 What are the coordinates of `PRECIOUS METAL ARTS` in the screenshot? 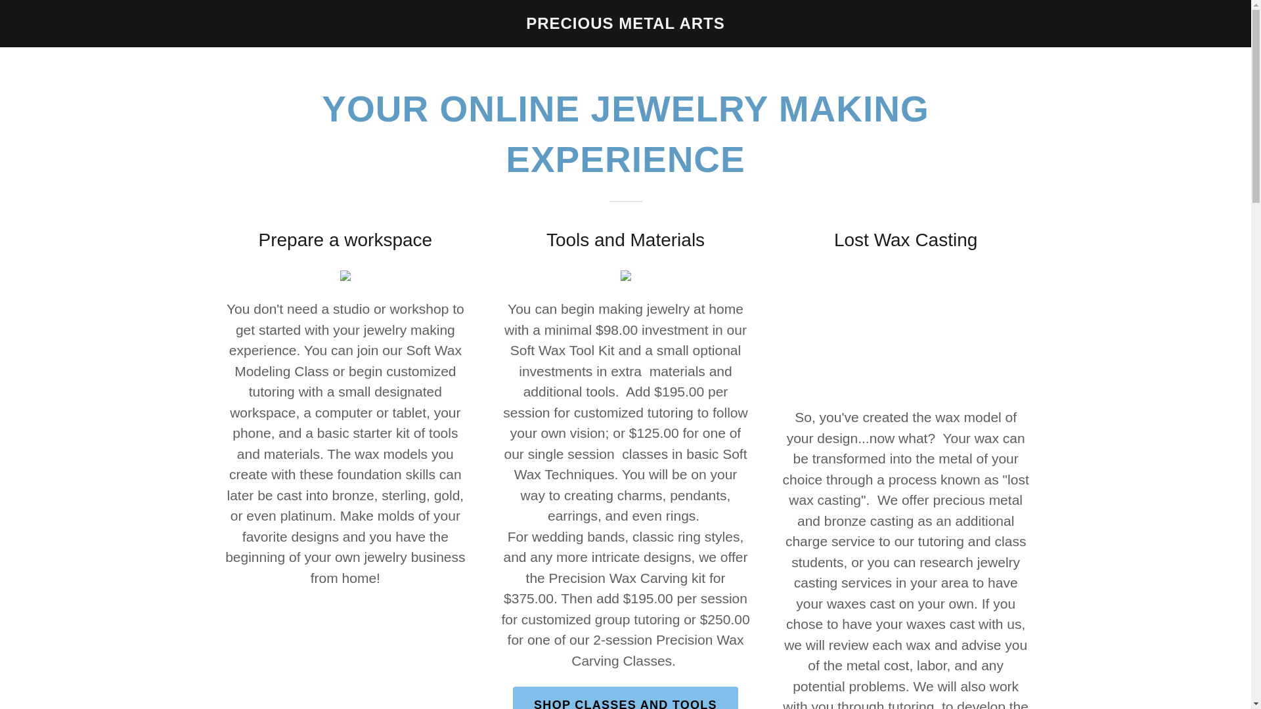 It's located at (625, 24).